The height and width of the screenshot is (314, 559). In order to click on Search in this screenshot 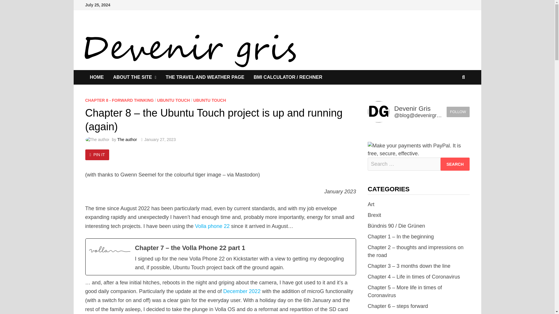, I will do `click(455, 164)`.